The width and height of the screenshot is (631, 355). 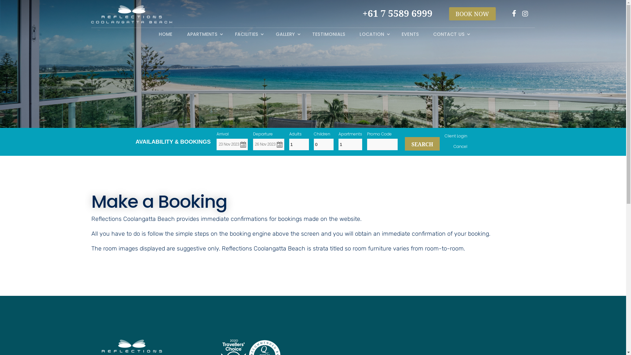 I want to click on Cancel, so click(x=460, y=147).